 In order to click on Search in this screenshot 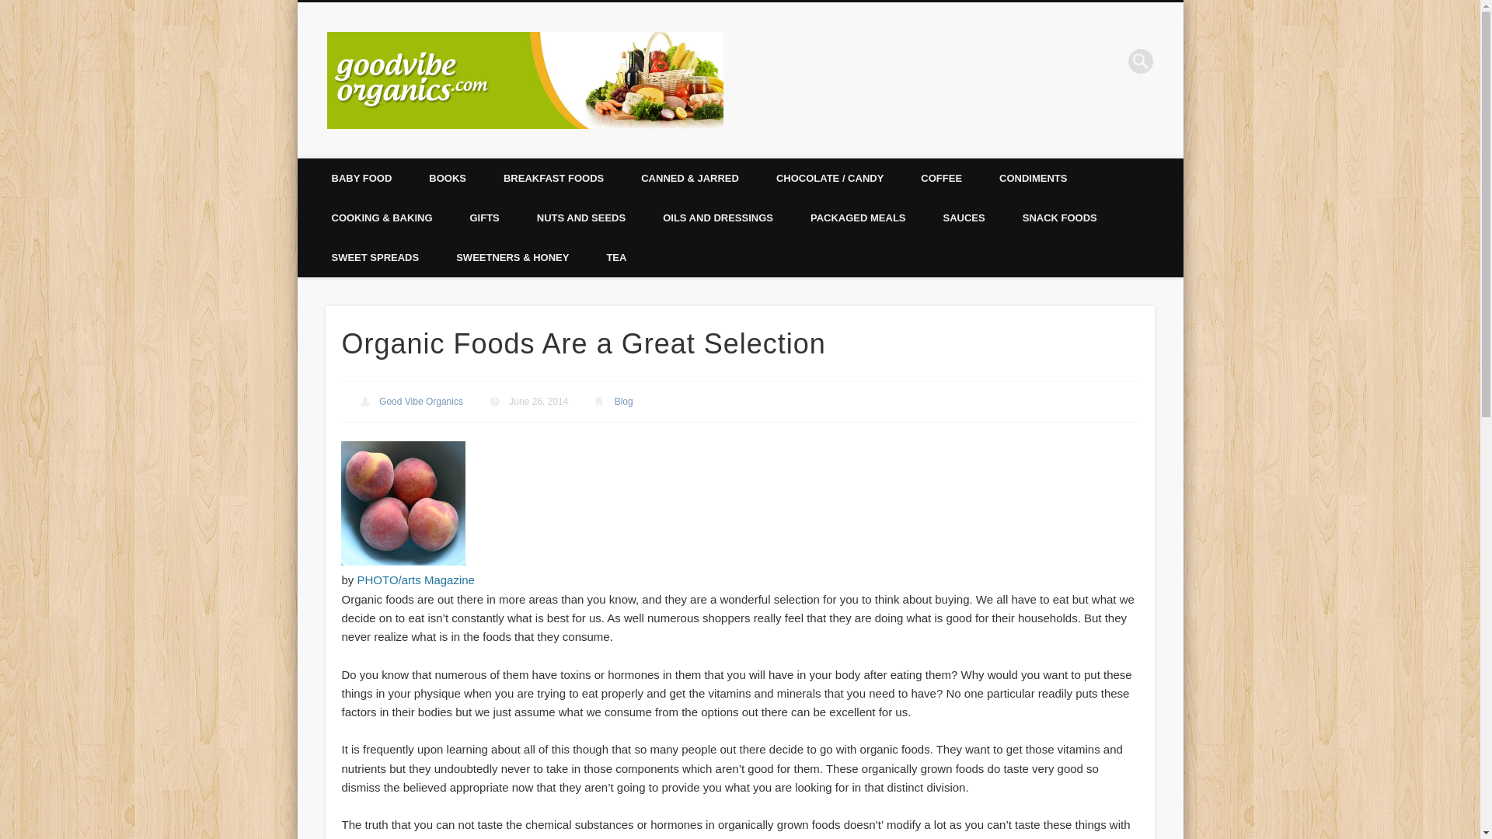, I will do `click(12, 8)`.